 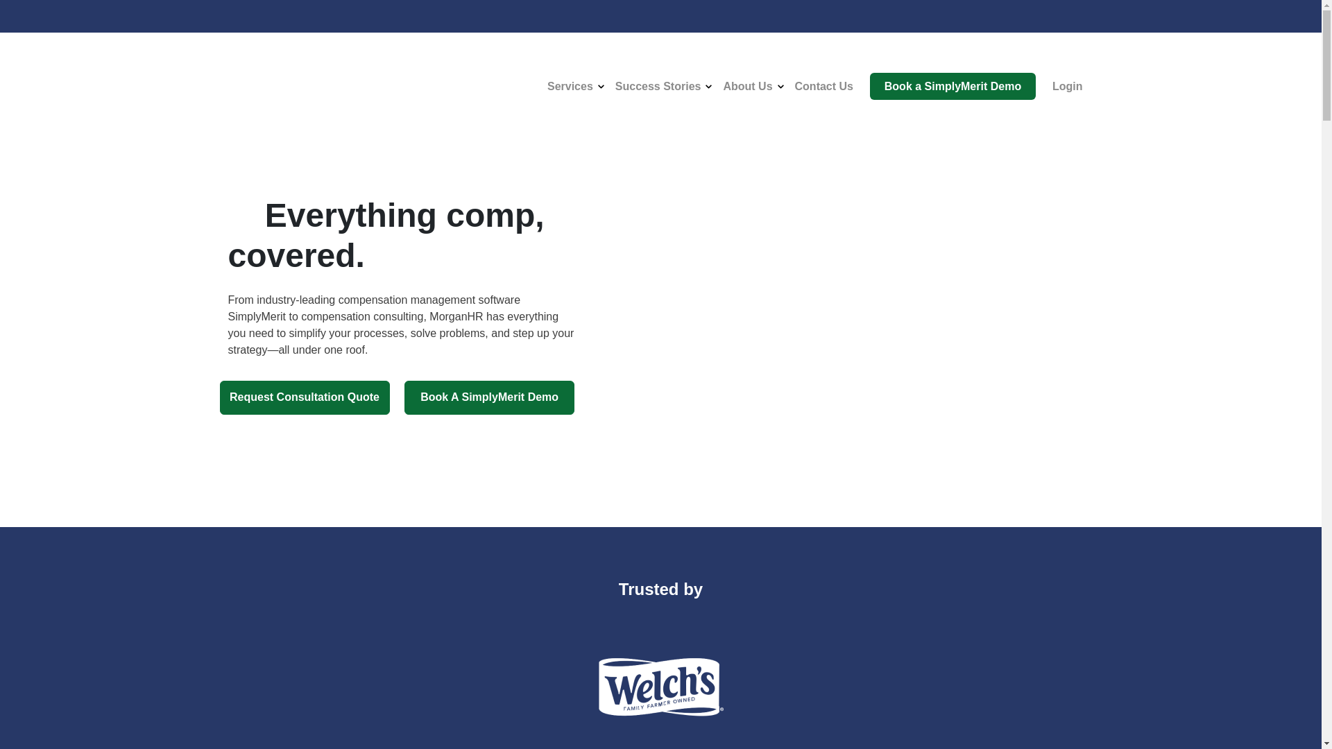 I want to click on About Us, so click(x=748, y=87).